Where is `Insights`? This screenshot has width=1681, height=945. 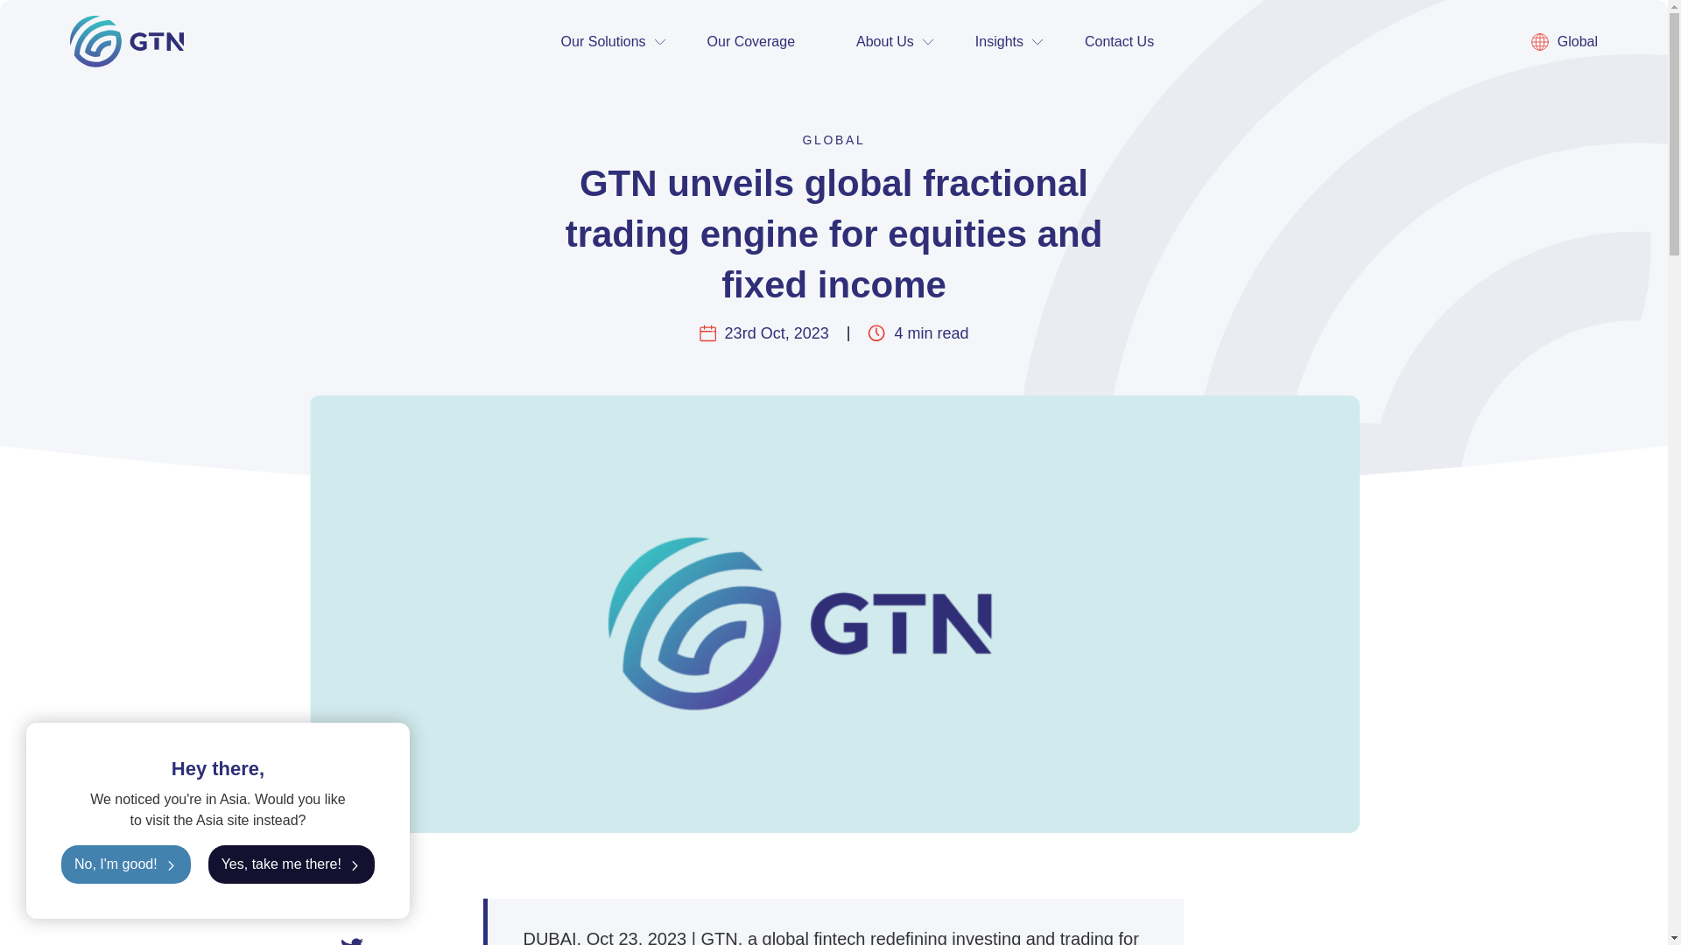
Insights is located at coordinates (999, 42).